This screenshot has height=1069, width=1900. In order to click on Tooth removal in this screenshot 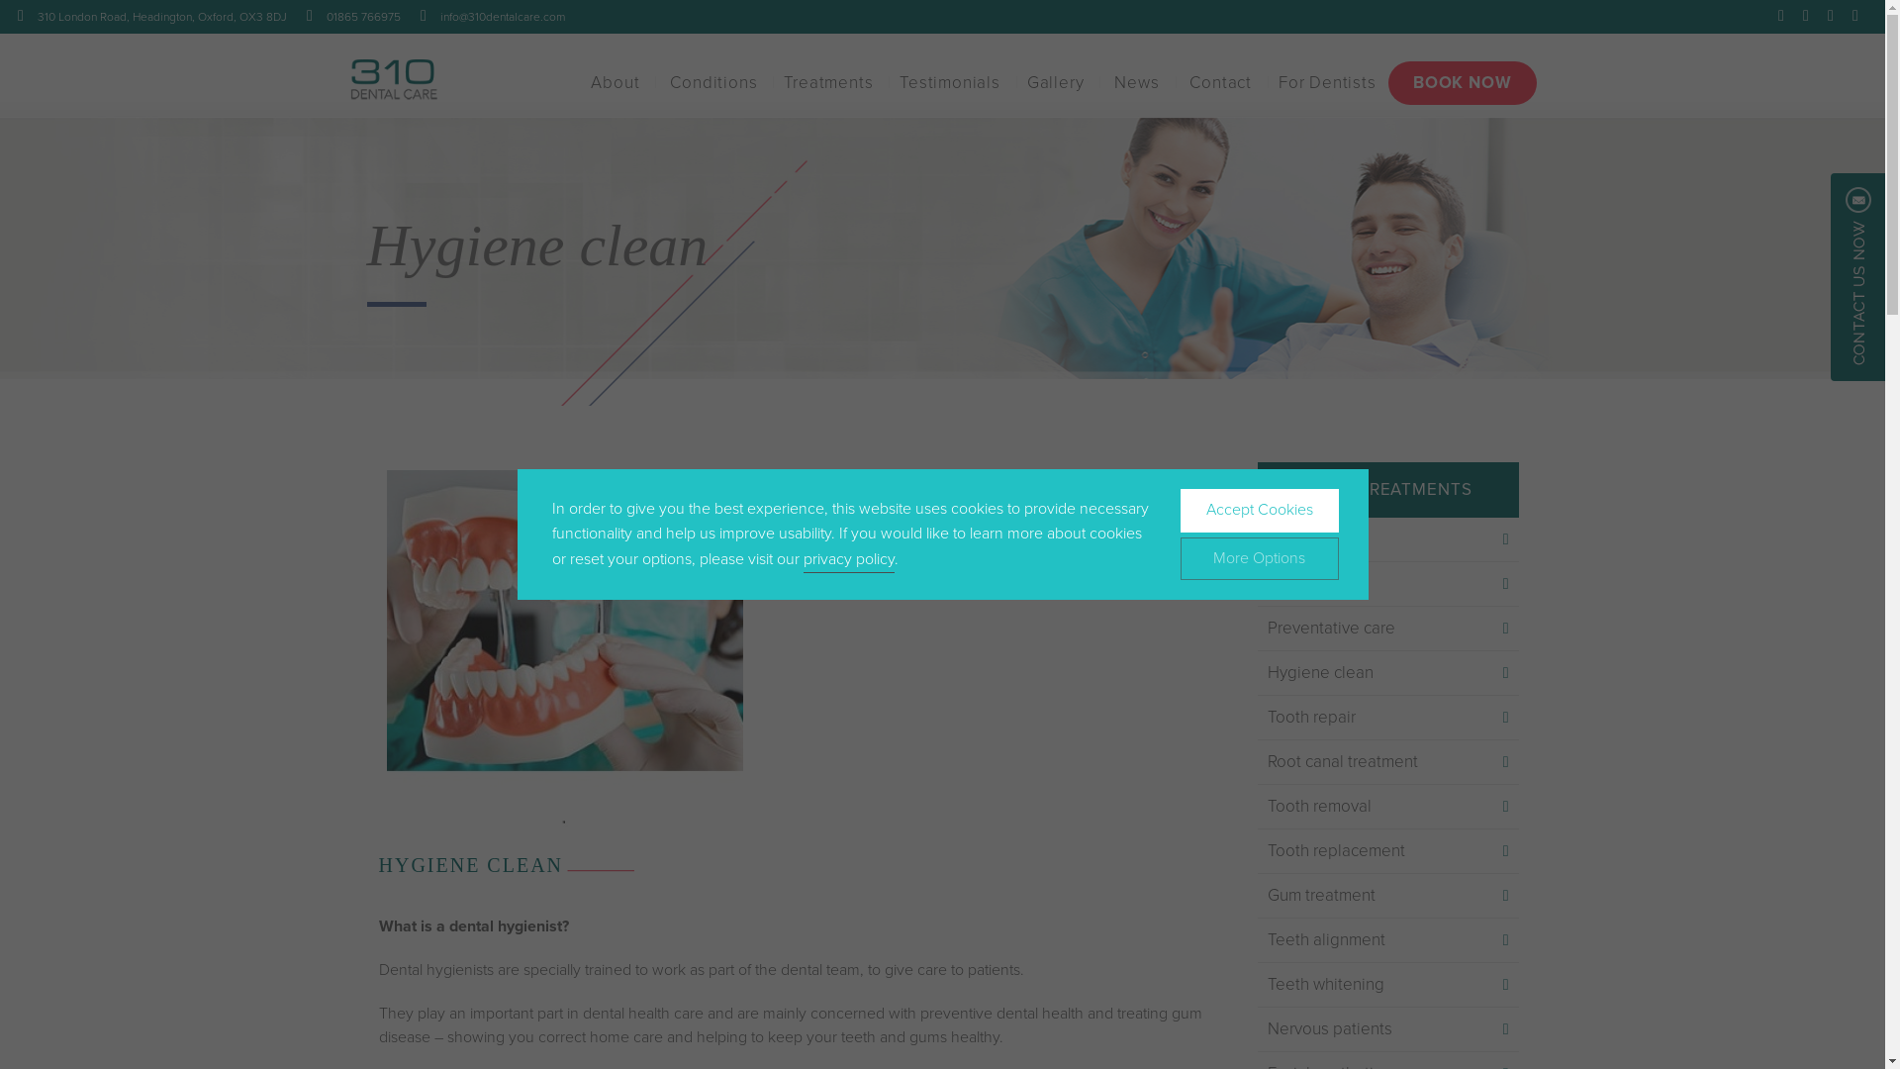, I will do `click(1387, 808)`.